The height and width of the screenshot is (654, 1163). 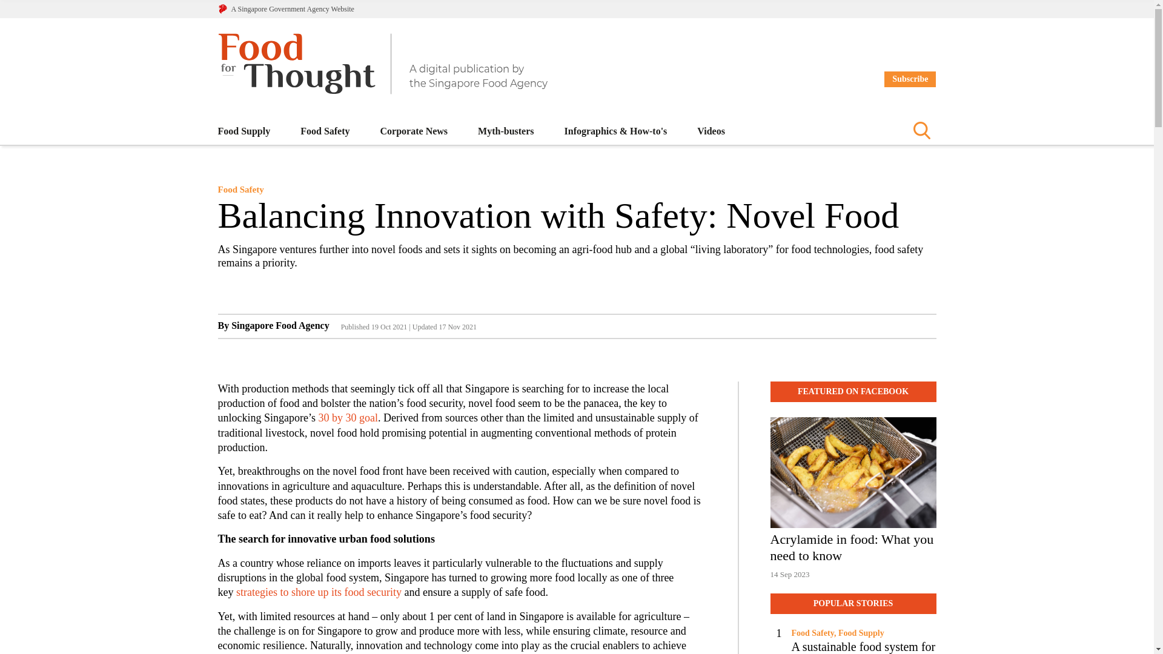 I want to click on A Singapore Government Agency Website, so click(x=506, y=131).